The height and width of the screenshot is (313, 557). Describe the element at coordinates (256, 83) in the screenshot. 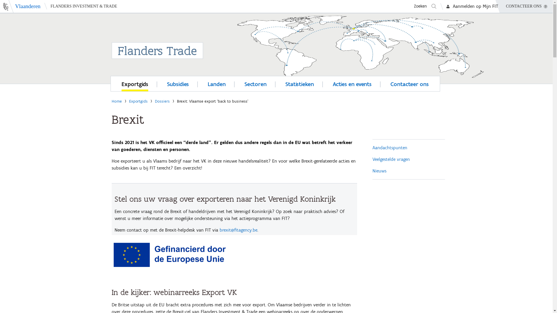

I see `Sectoren` at that location.